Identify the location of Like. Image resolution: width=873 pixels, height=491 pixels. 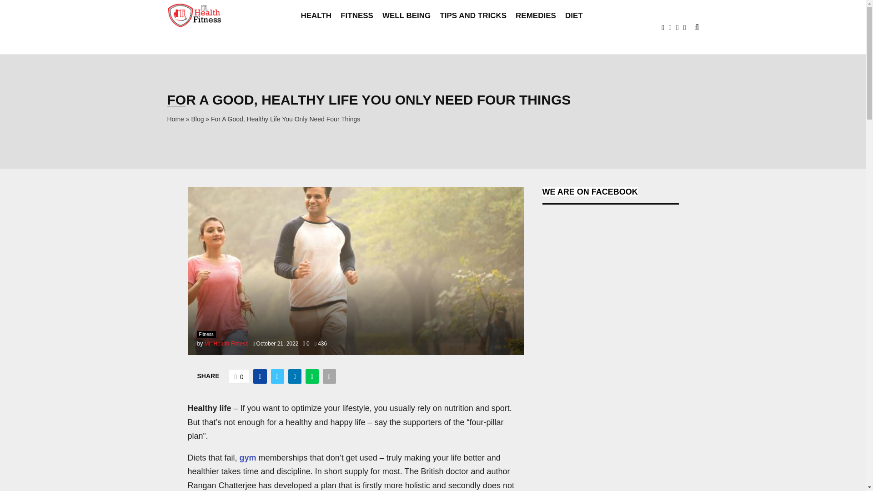
(239, 376).